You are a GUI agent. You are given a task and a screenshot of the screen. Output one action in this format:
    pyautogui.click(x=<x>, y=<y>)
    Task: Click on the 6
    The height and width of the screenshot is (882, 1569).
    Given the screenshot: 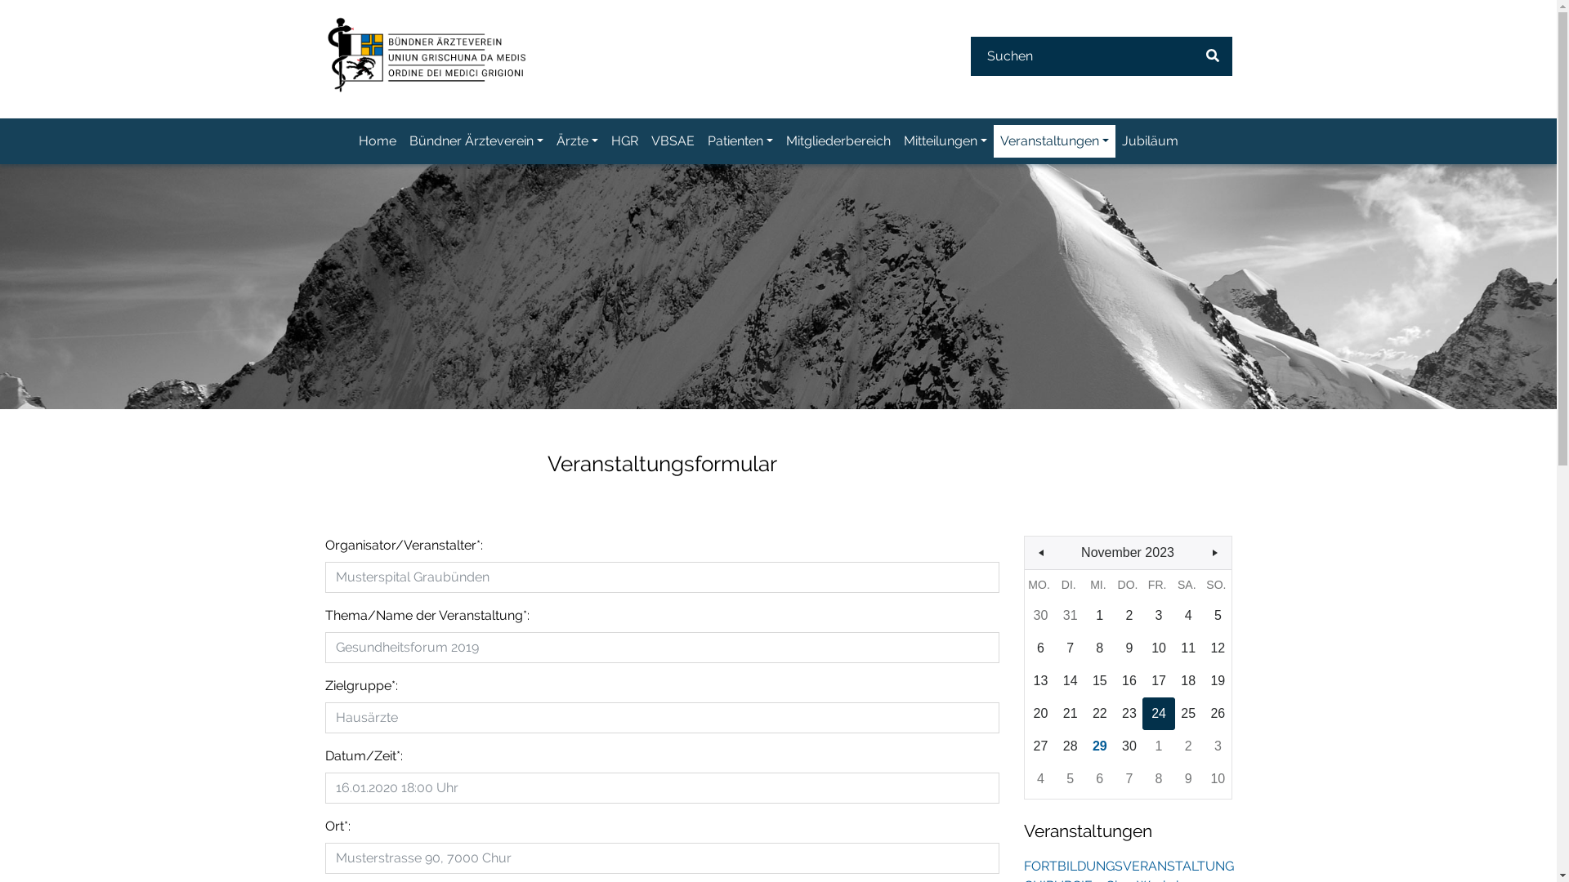 What is the action you would take?
    pyautogui.click(x=1041, y=648)
    